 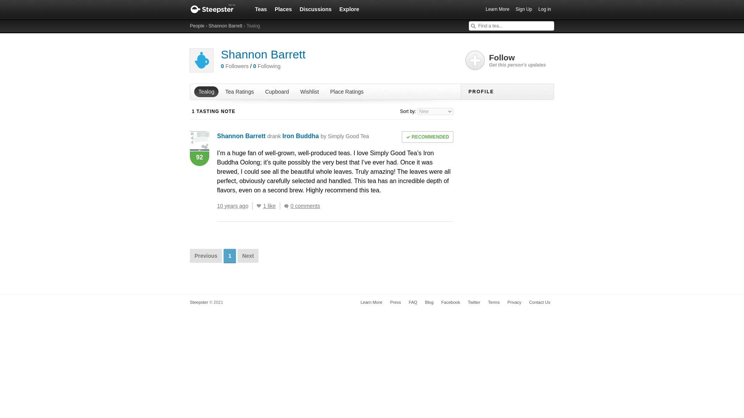 I want to click on Places, so click(x=283, y=9).